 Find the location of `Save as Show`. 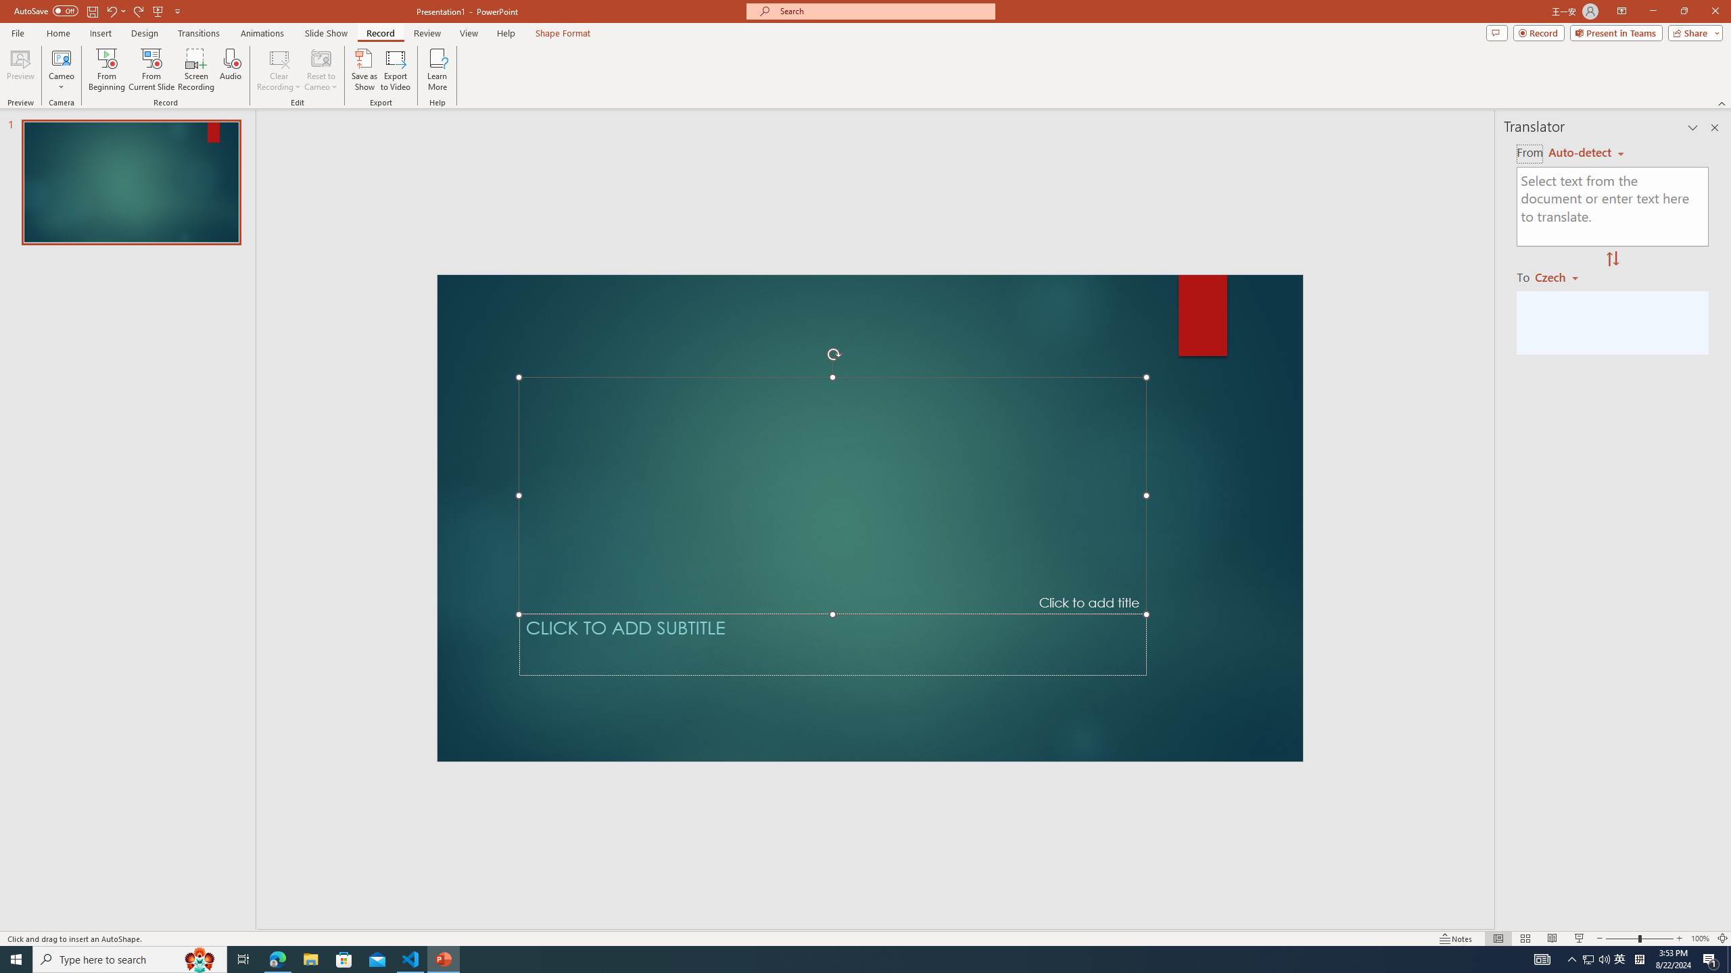

Save as Show is located at coordinates (364, 70).